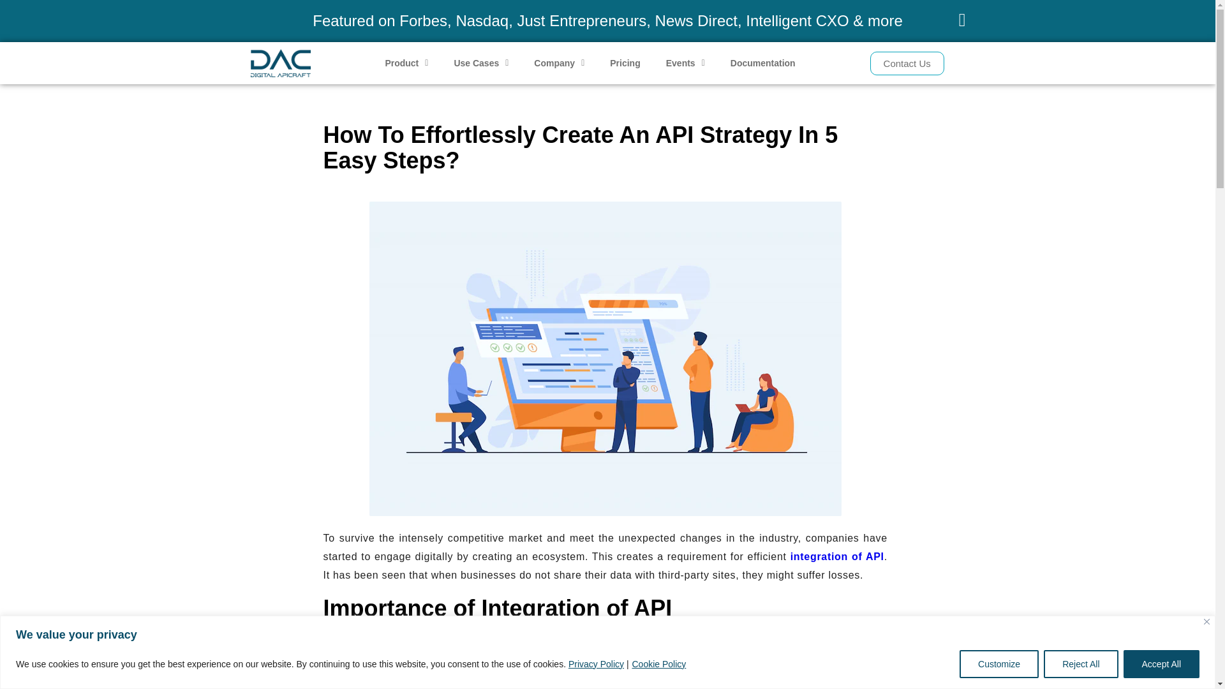 The image size is (1225, 689). I want to click on Cookie Policy, so click(658, 663).